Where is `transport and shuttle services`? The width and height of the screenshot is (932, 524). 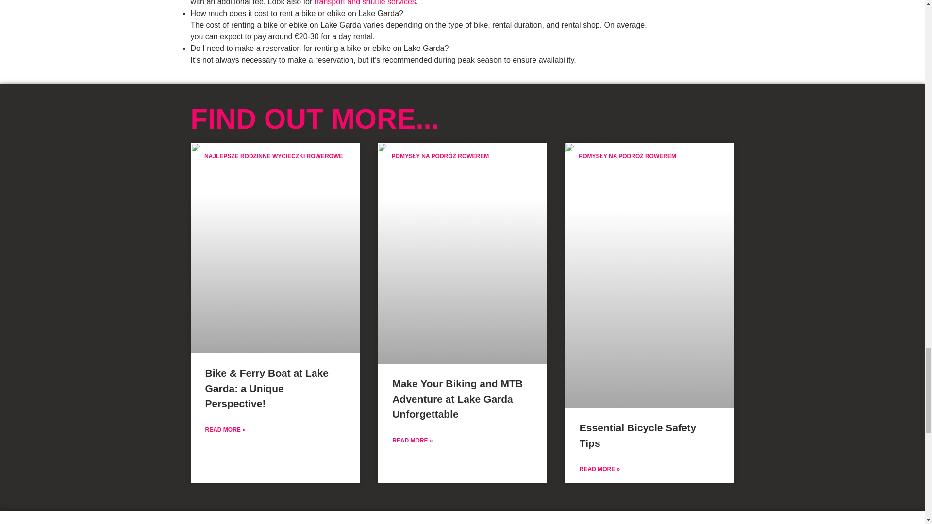
transport and shuttle services is located at coordinates (365, 3).